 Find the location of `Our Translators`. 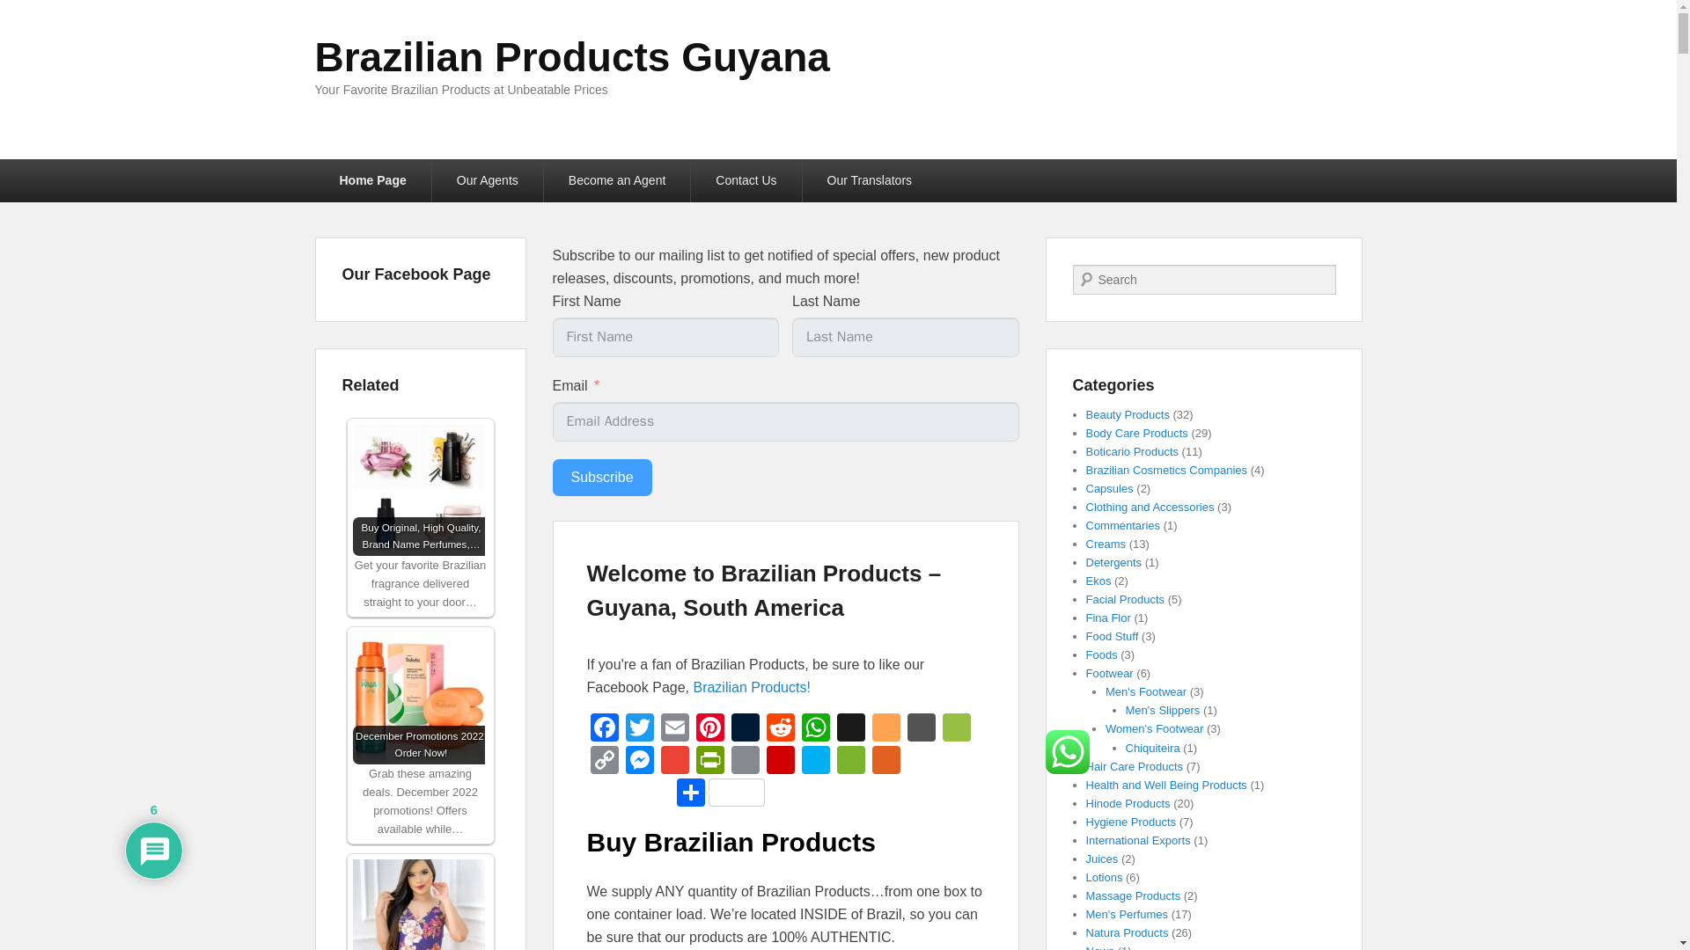

Our Translators is located at coordinates (870, 181).